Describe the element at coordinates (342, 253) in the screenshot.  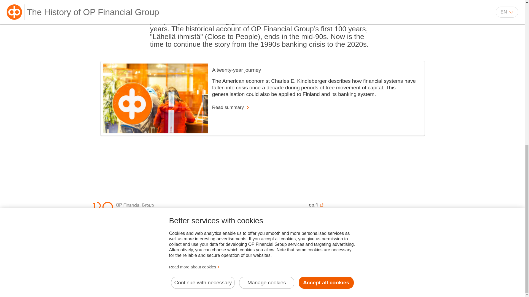
I see `LinkedIn` at that location.